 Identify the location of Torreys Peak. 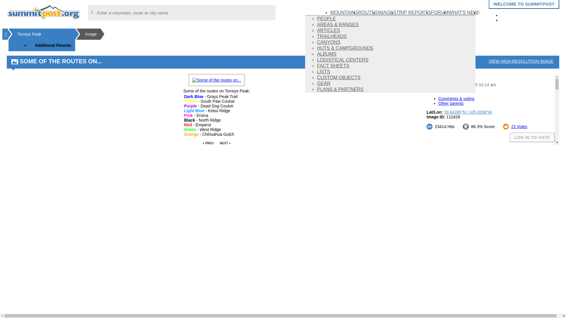
(45, 34).